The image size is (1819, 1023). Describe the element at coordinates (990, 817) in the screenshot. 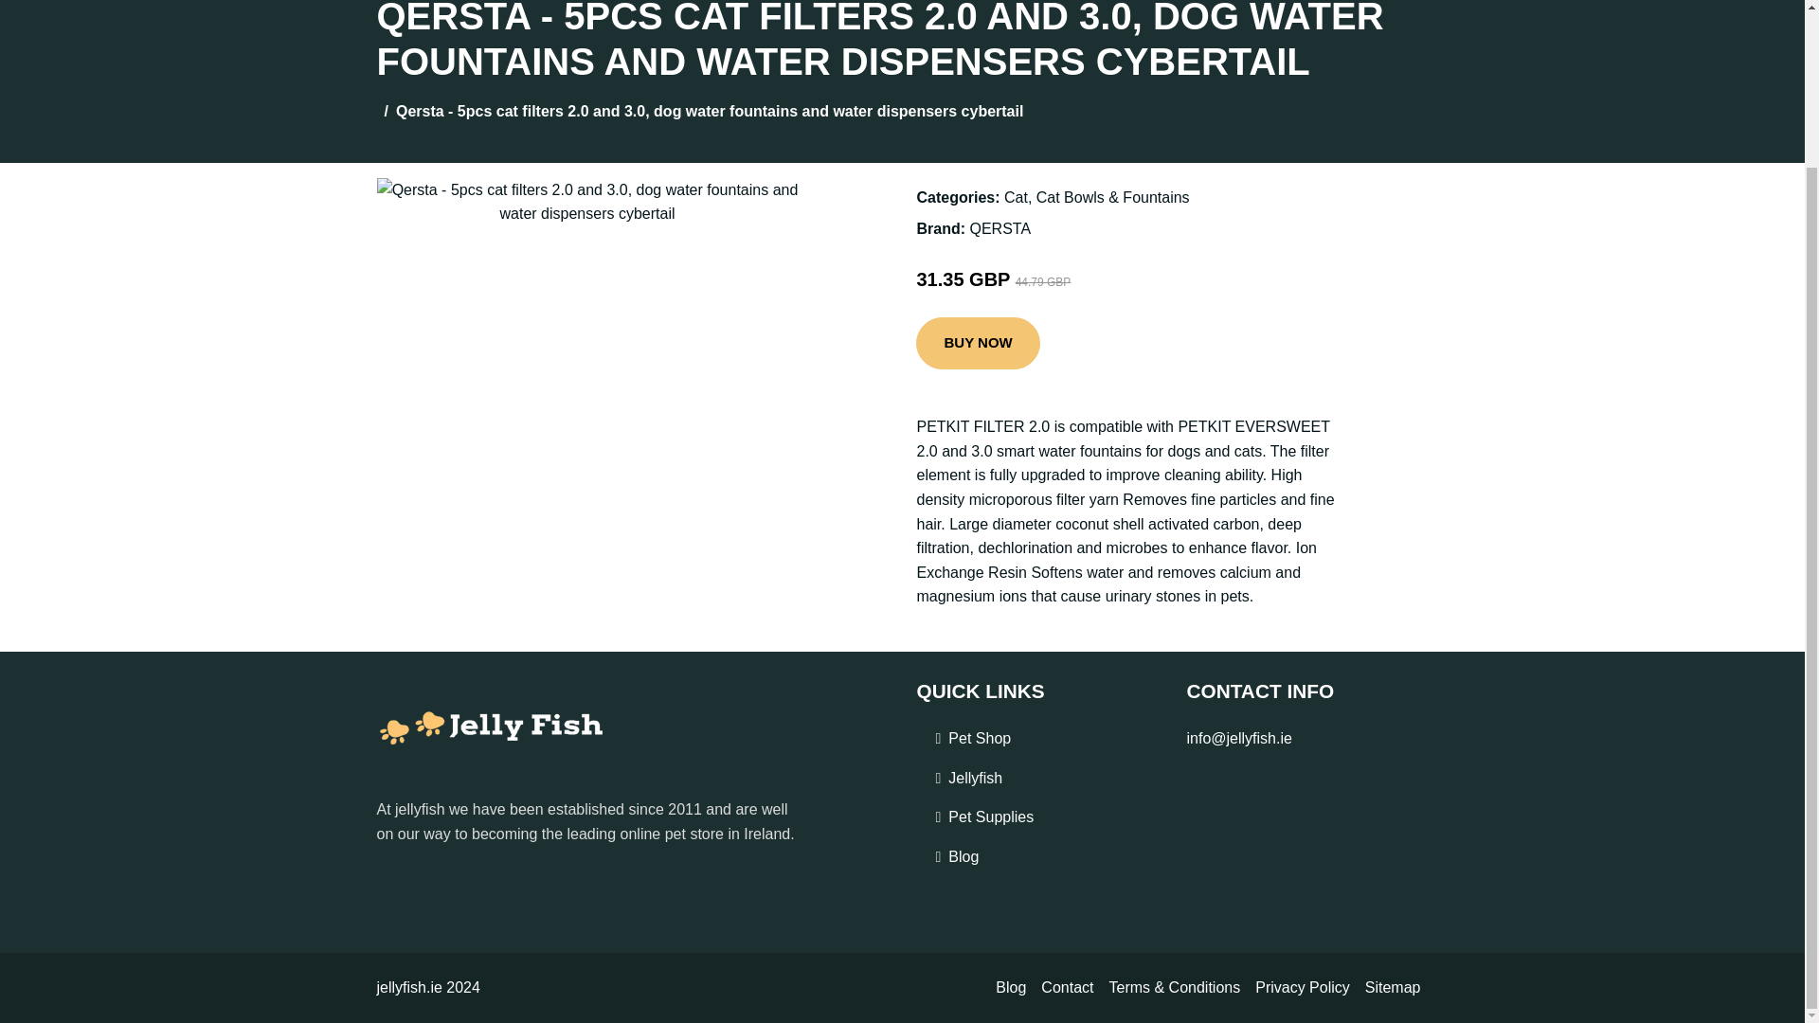

I see `Pet Supplies` at that location.